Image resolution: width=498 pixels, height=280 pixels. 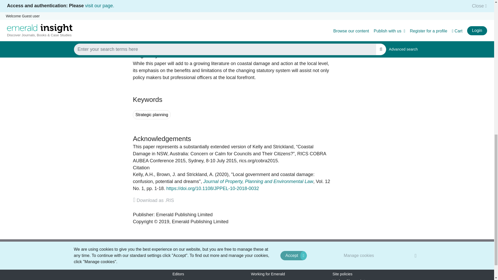 What do you see at coordinates (143, 174) in the screenshot?
I see `Andrew H. Kelly` at bounding box center [143, 174].